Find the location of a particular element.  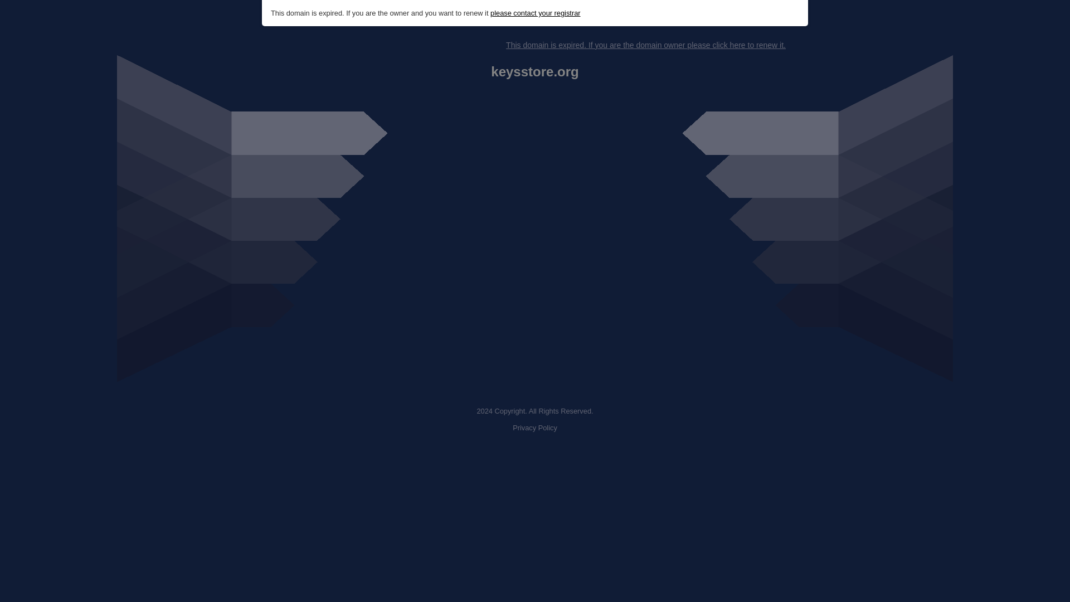

Privacy Policy is located at coordinates (535, 428).